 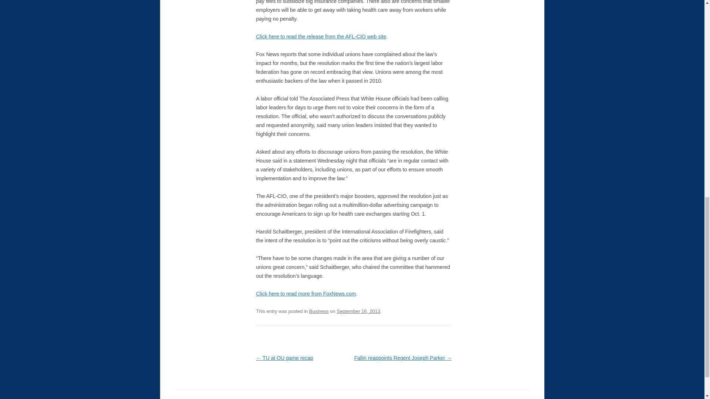 I want to click on Business, so click(x=319, y=311).